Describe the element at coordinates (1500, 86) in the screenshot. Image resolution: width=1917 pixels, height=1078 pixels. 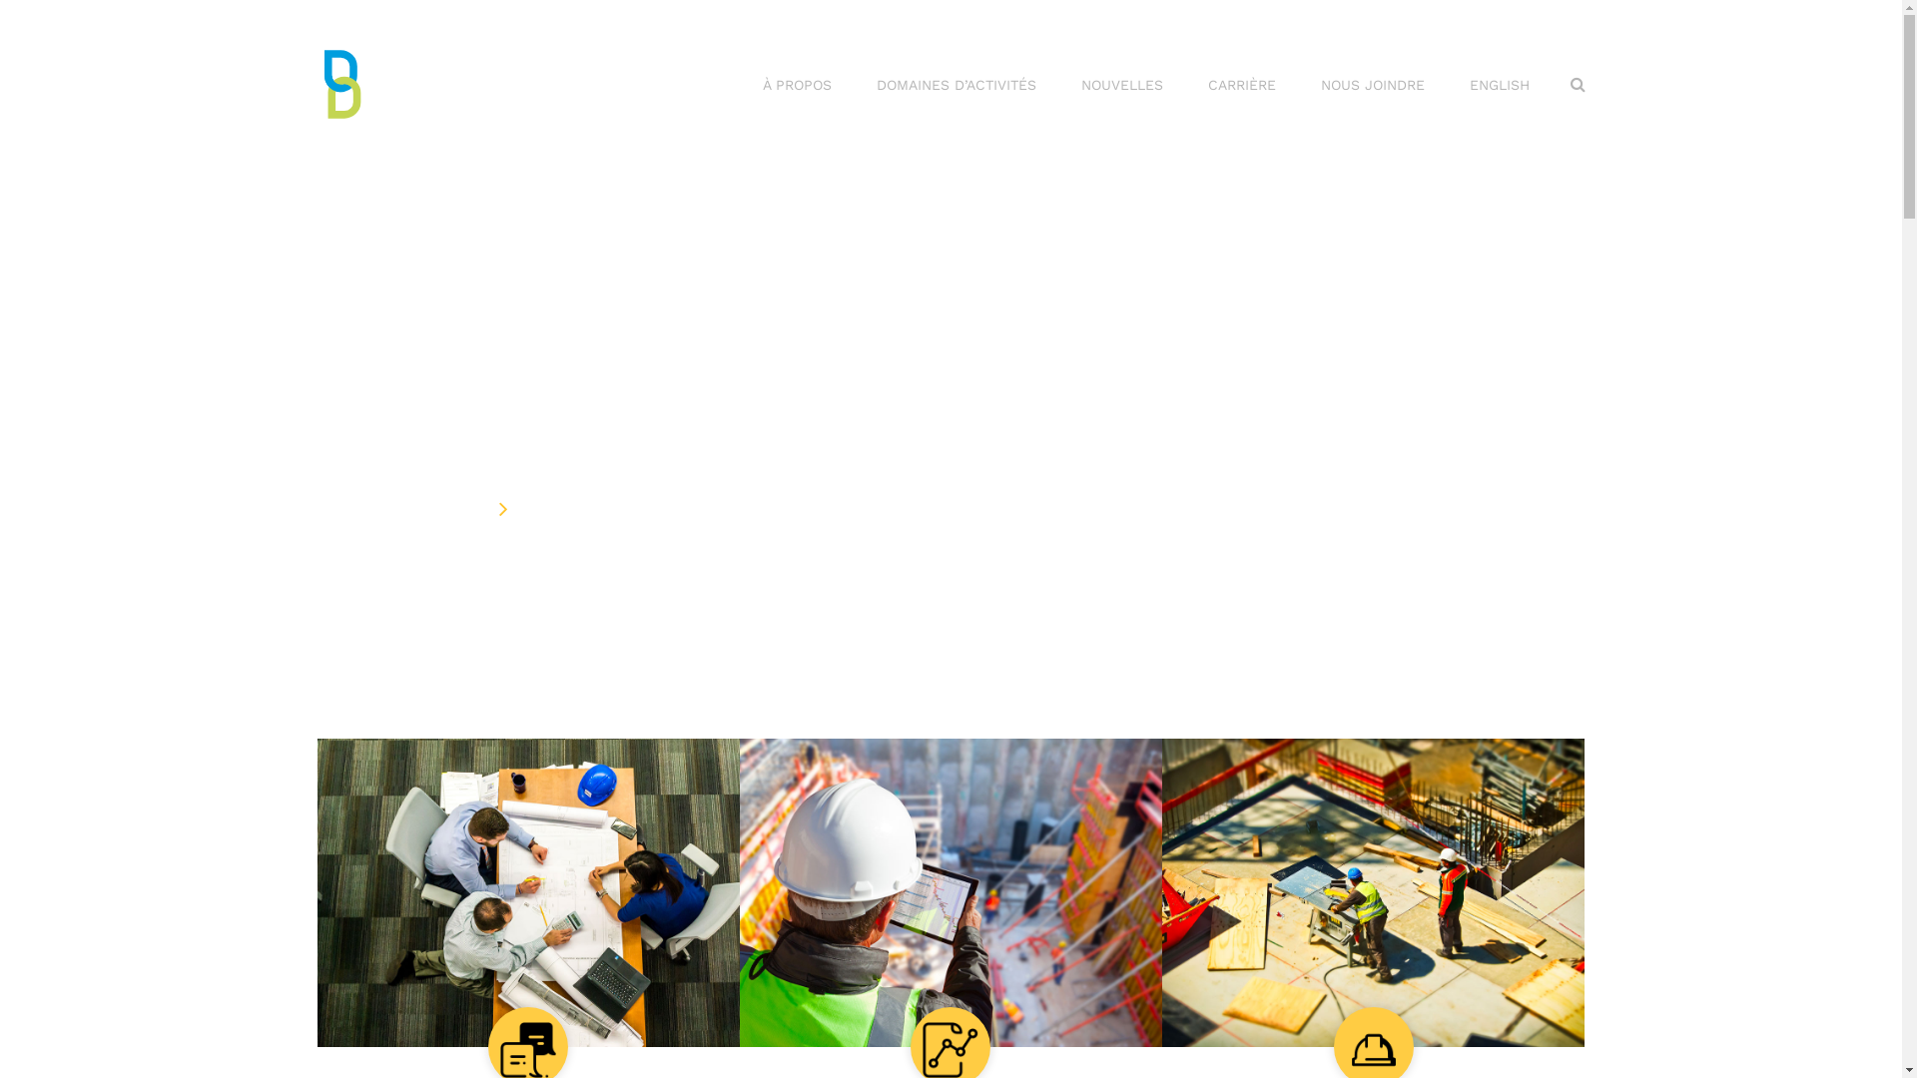
I see `ENGLISH` at that location.